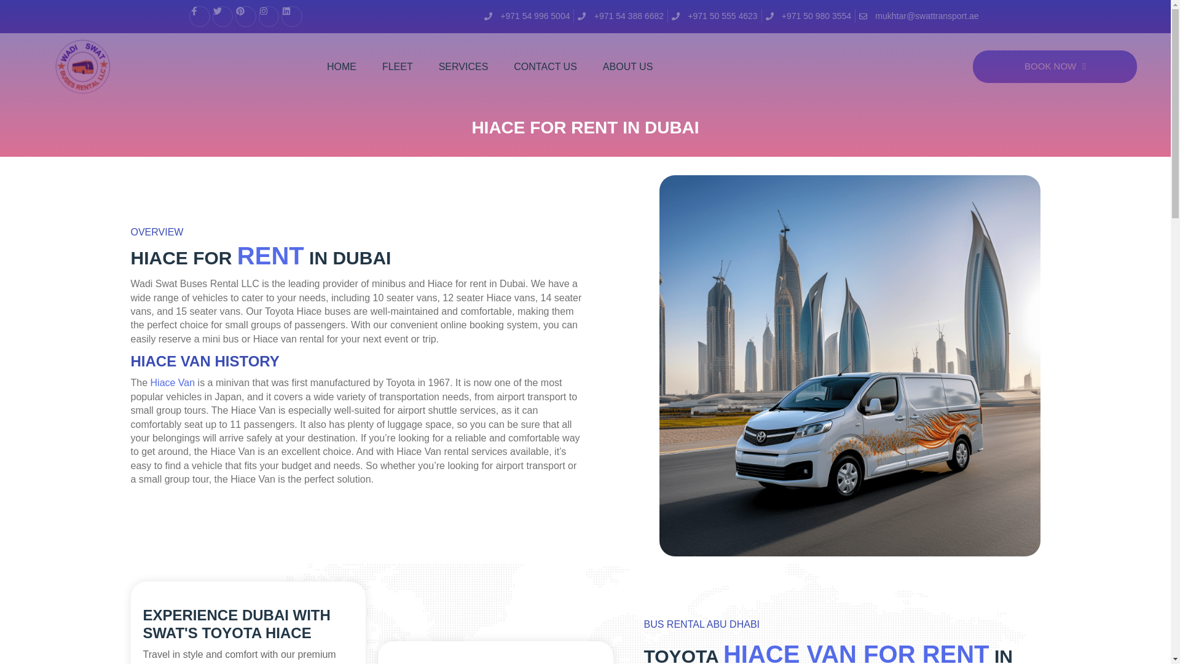  What do you see at coordinates (546, 66) in the screenshot?
I see `CONTACT US` at bounding box center [546, 66].